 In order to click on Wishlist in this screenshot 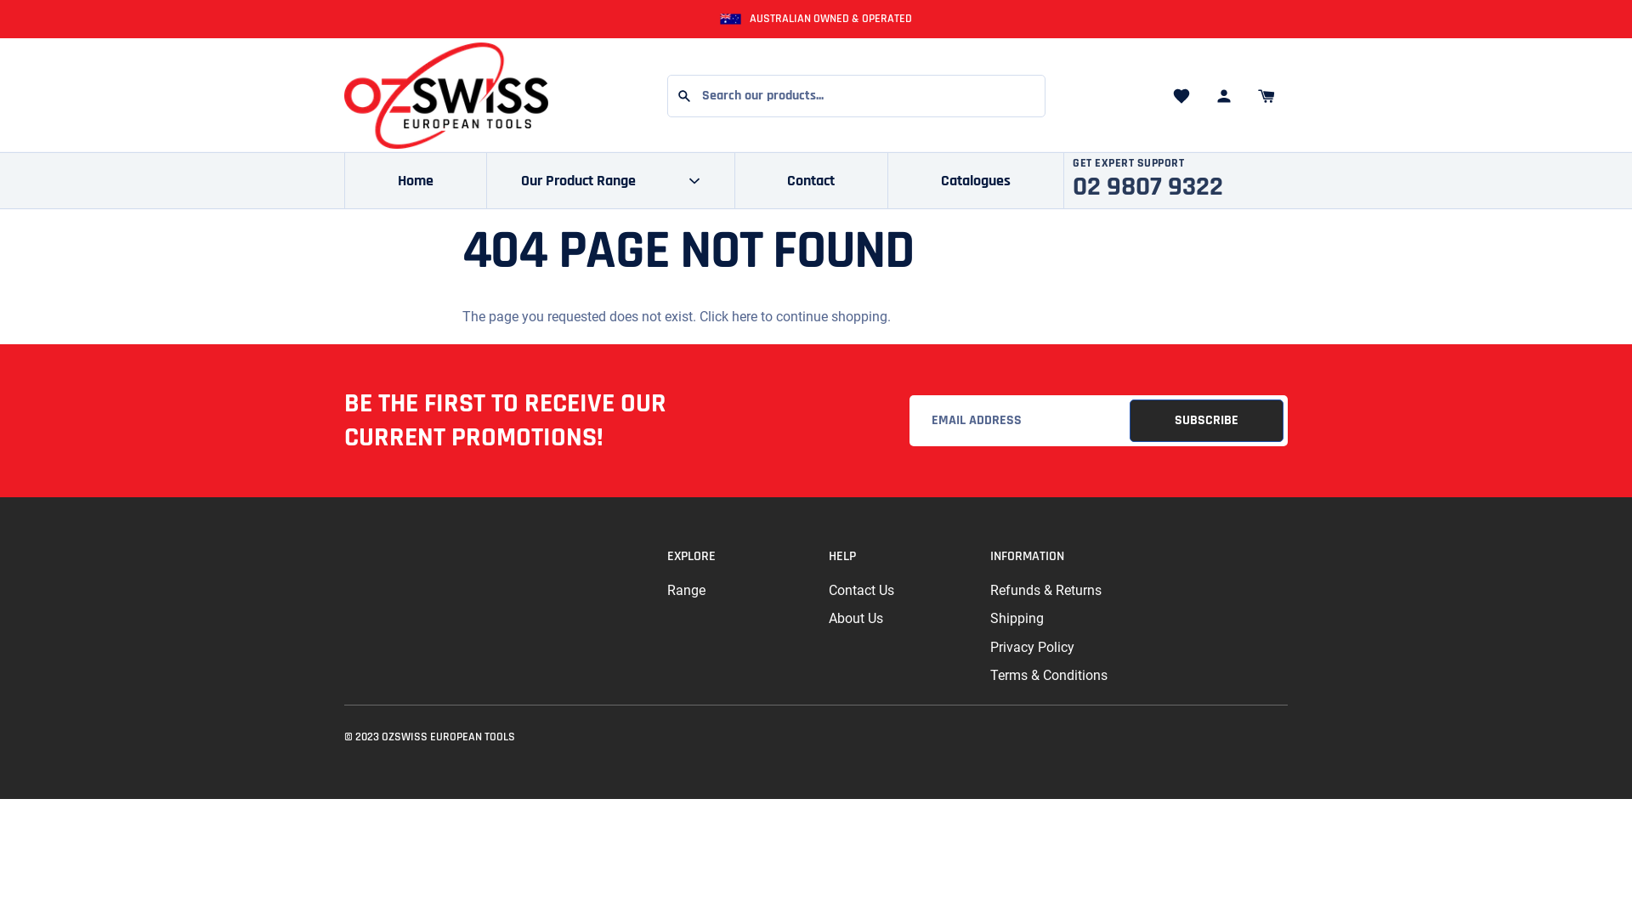, I will do `click(1181, 96)`.